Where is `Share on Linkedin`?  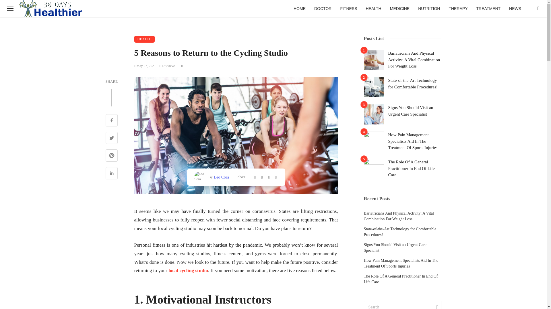 Share on Linkedin is located at coordinates (112, 174).